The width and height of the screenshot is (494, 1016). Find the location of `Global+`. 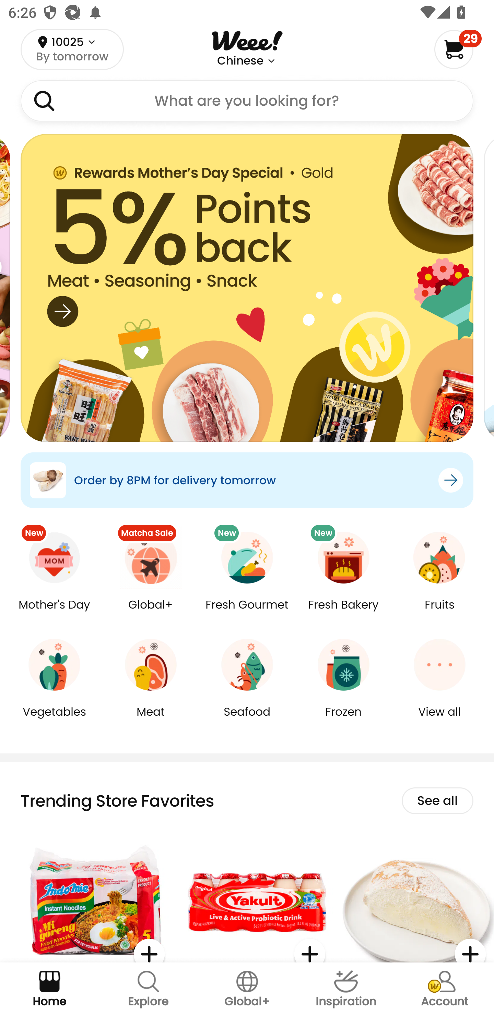

Global+ is located at coordinates (247, 989).